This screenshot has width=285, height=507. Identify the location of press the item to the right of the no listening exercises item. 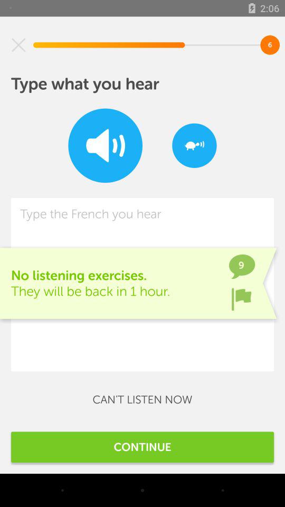
(241, 299).